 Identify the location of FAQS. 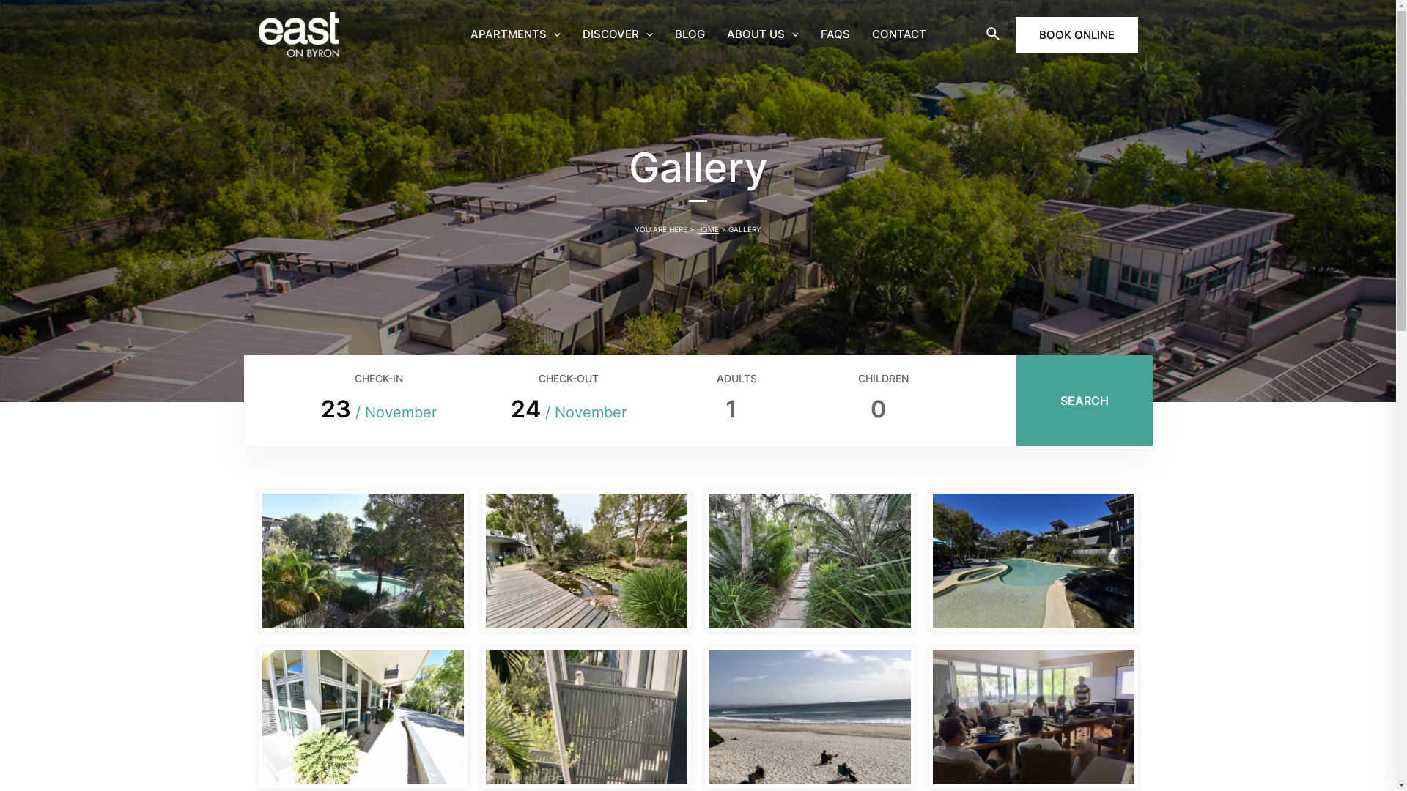
(835, 34).